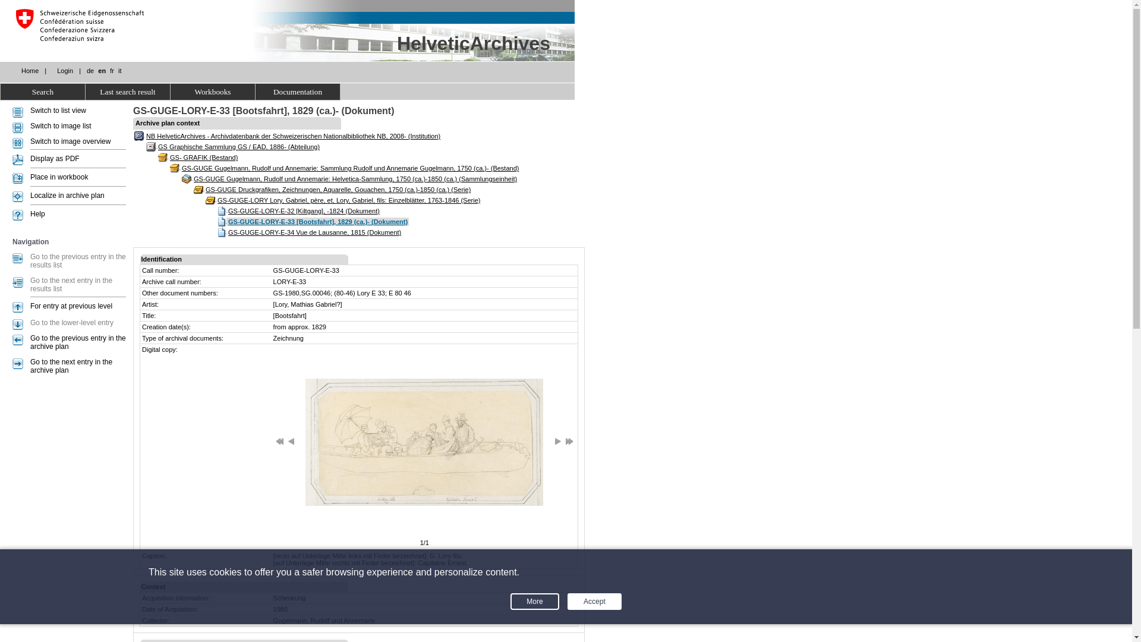  Describe the element at coordinates (120, 71) in the screenshot. I see `it` at that location.